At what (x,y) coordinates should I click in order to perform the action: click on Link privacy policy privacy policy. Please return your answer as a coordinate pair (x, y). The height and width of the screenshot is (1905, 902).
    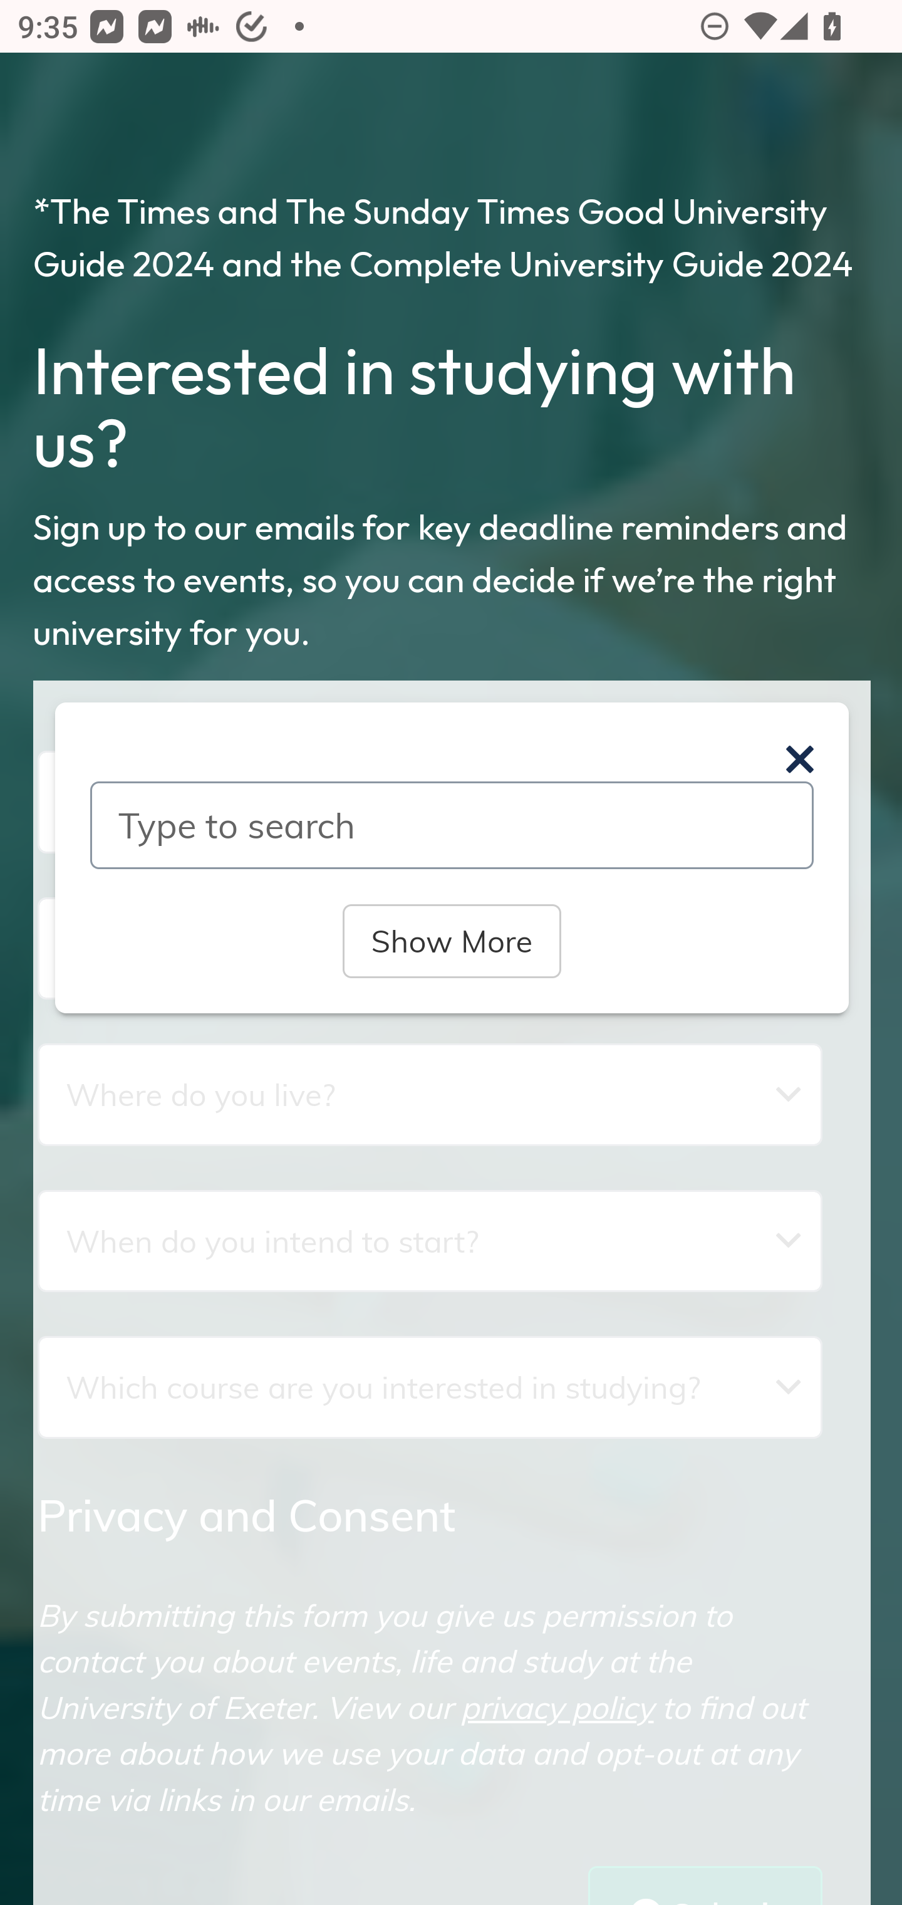
    Looking at the image, I should click on (557, 1707).